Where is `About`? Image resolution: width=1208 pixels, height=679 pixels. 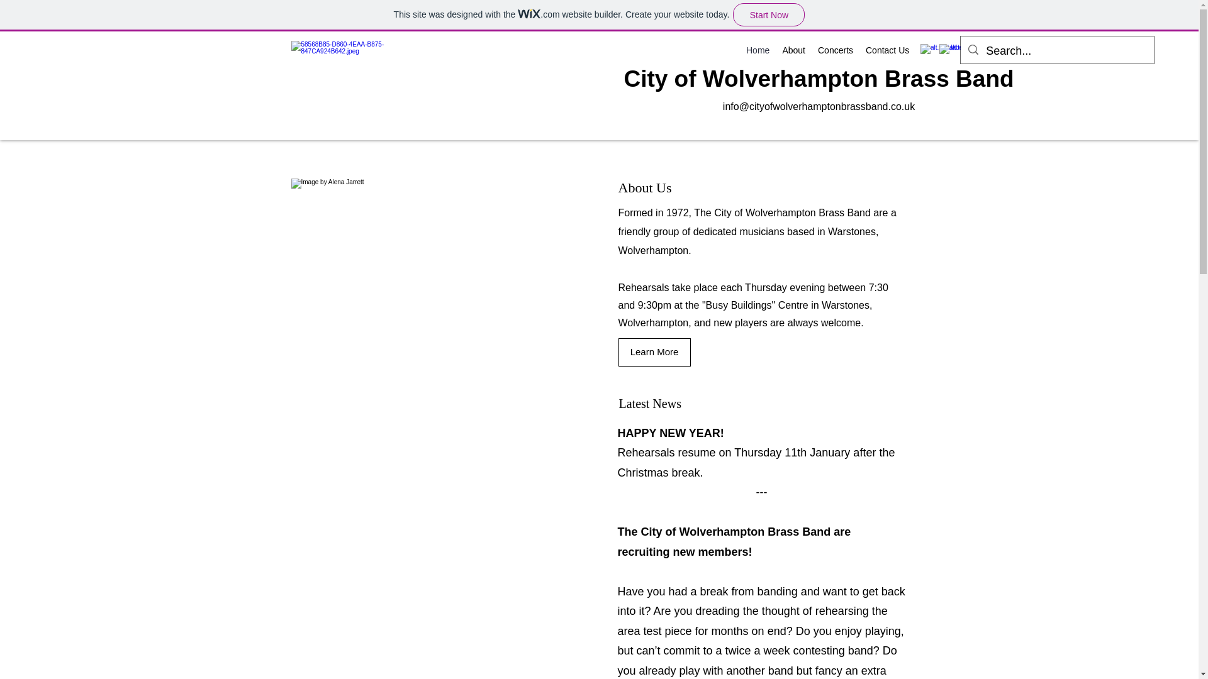 About is located at coordinates (793, 50).